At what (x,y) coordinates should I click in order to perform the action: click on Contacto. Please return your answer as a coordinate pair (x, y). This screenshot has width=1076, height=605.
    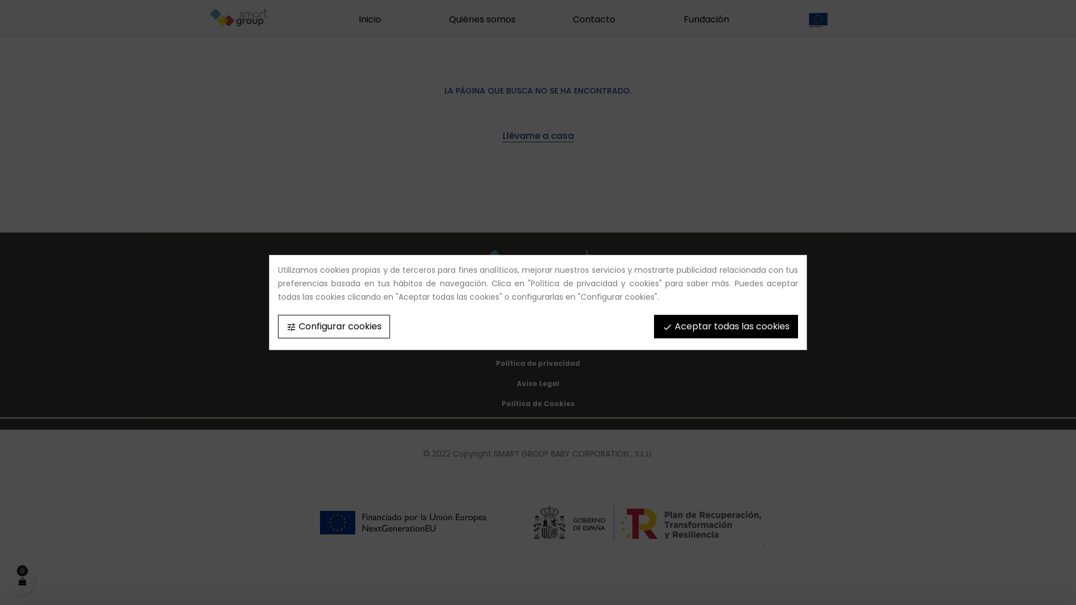
    Looking at the image, I should click on (594, 19).